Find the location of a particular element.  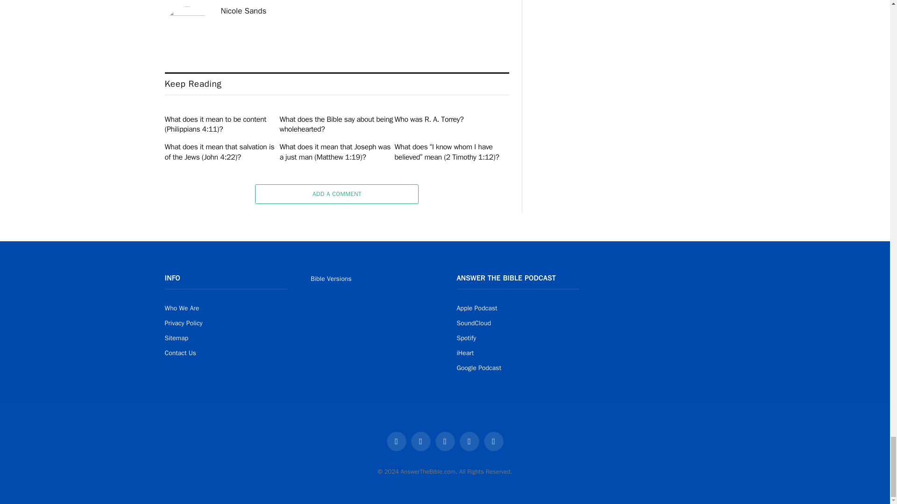

Nicole Sands is located at coordinates (243, 11).